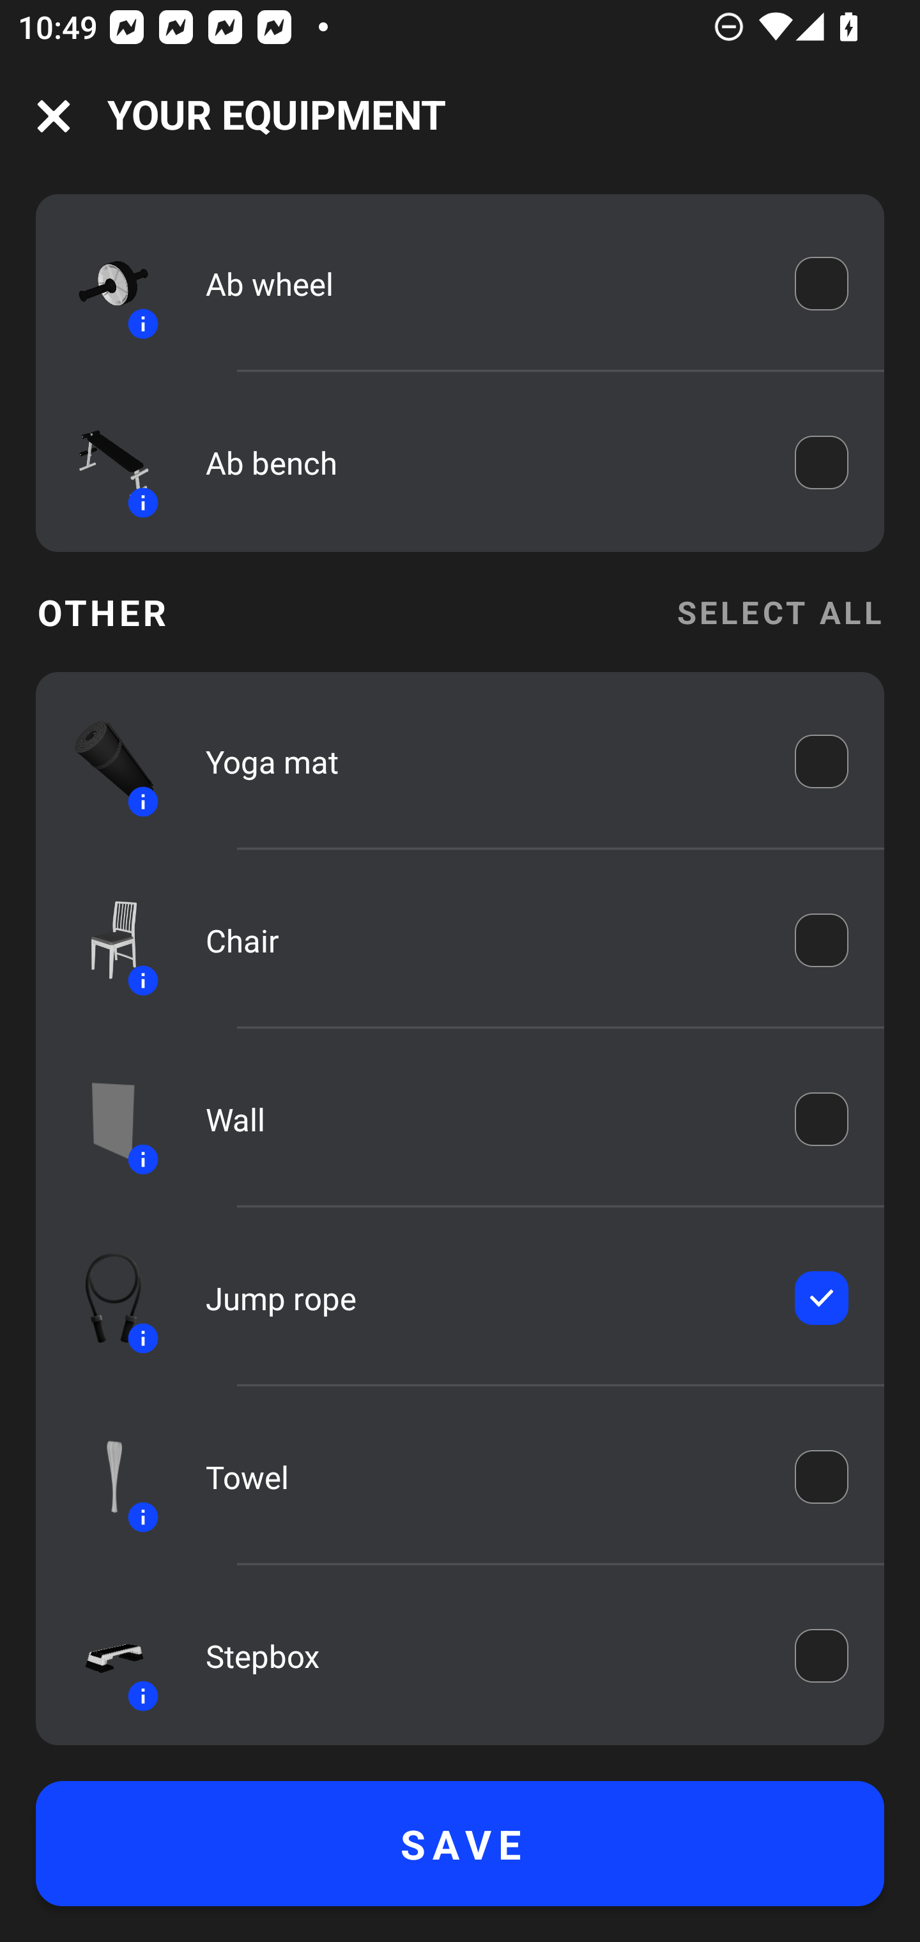 The height and width of the screenshot is (1942, 920). What do you see at coordinates (103, 284) in the screenshot?
I see `Equipment icon Information icon` at bounding box center [103, 284].